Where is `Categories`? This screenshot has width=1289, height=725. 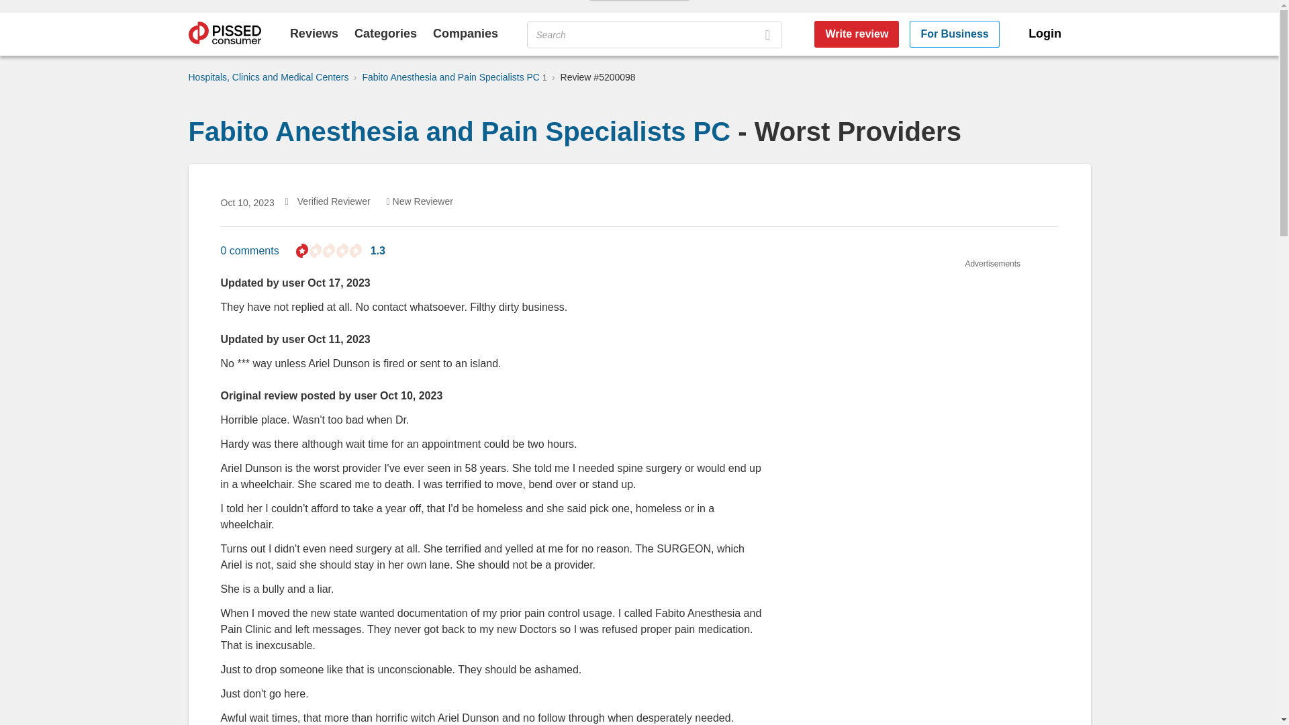
Categories is located at coordinates (385, 34).